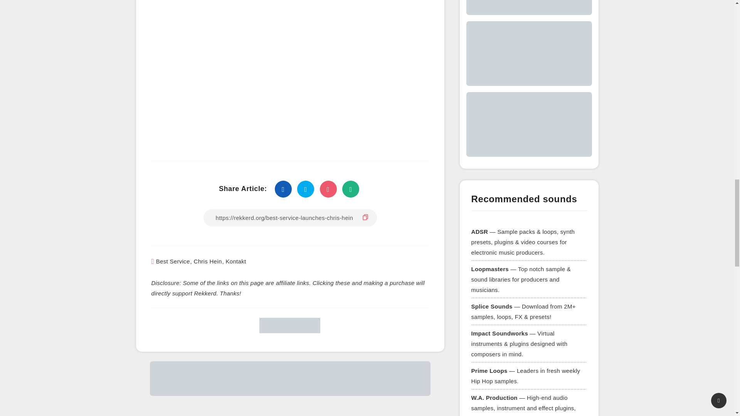 The width and height of the screenshot is (740, 416). Describe the element at coordinates (235, 261) in the screenshot. I see `Kontakt` at that location.